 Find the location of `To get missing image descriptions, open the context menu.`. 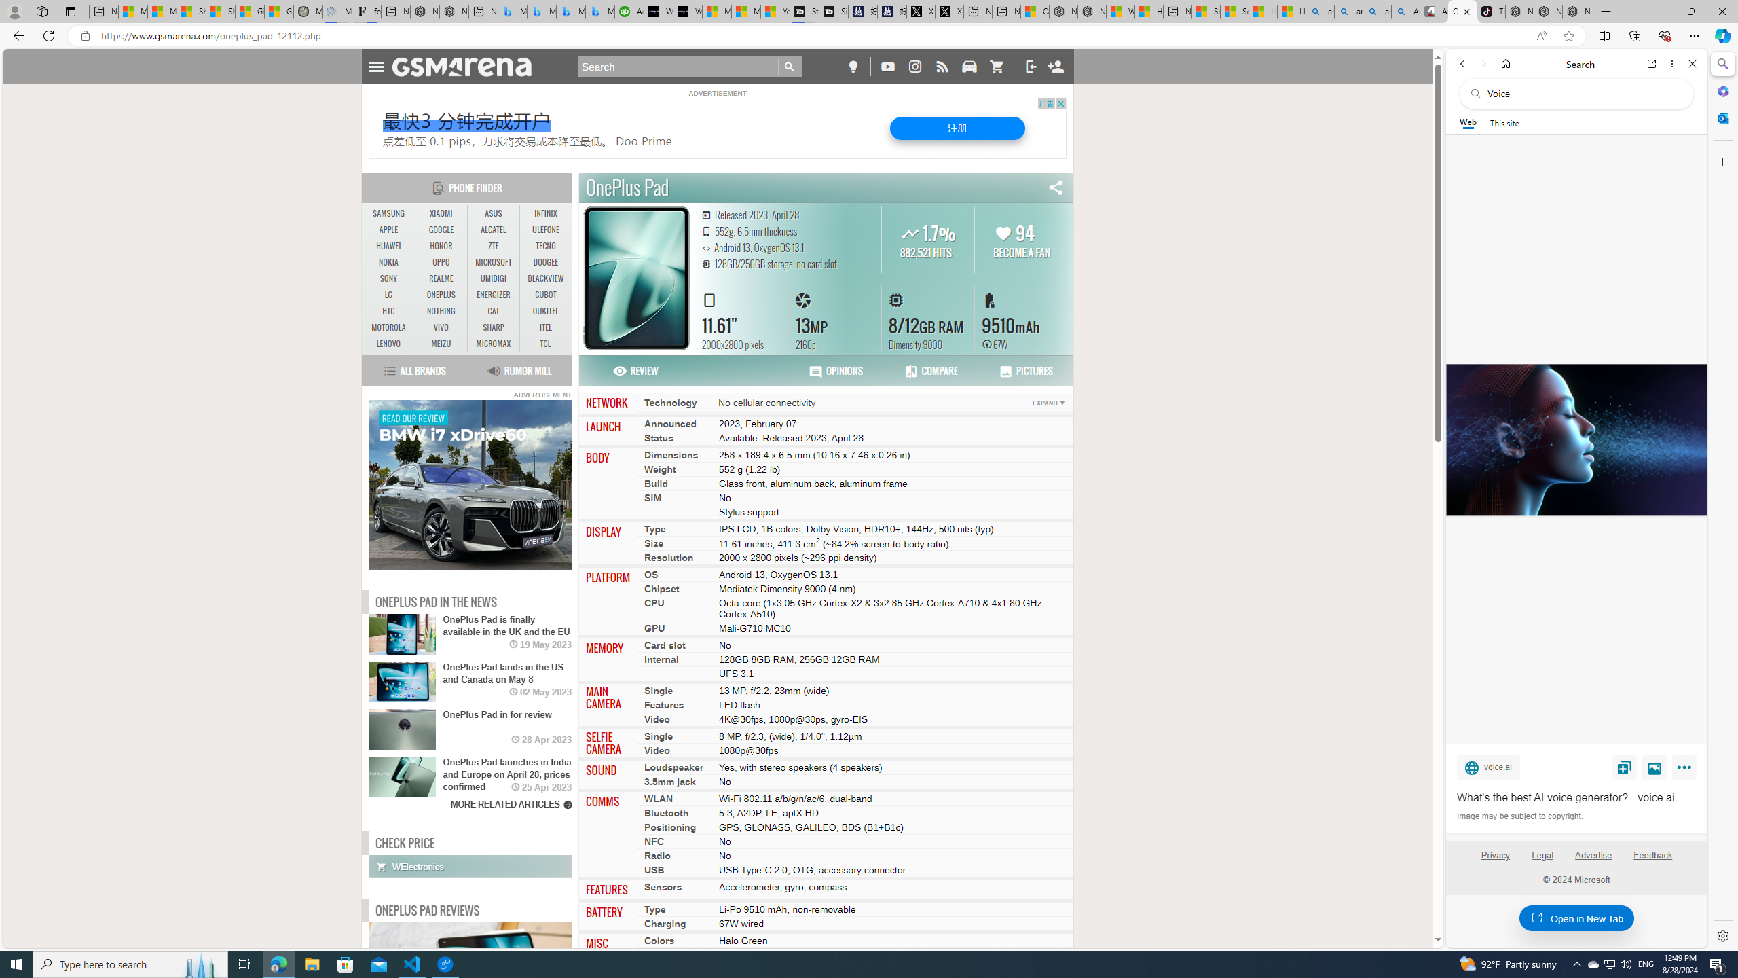

To get missing image descriptions, open the context menu. is located at coordinates (470, 486).